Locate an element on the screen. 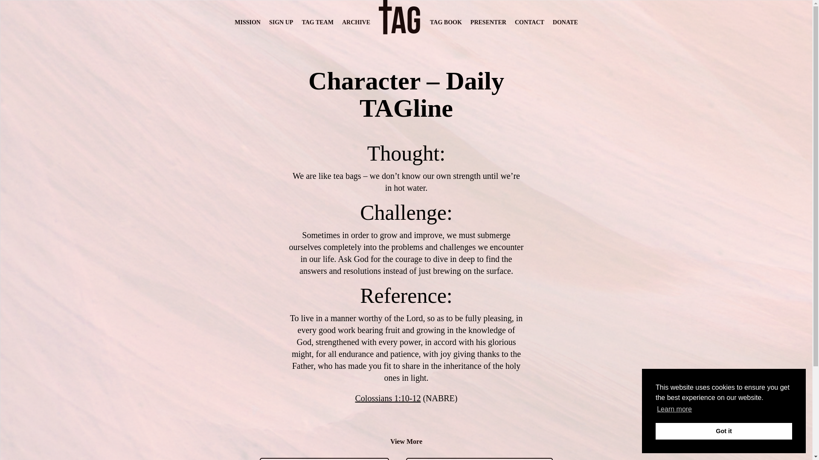 Image resolution: width=819 pixels, height=460 pixels. SIGN UP is located at coordinates (281, 22).